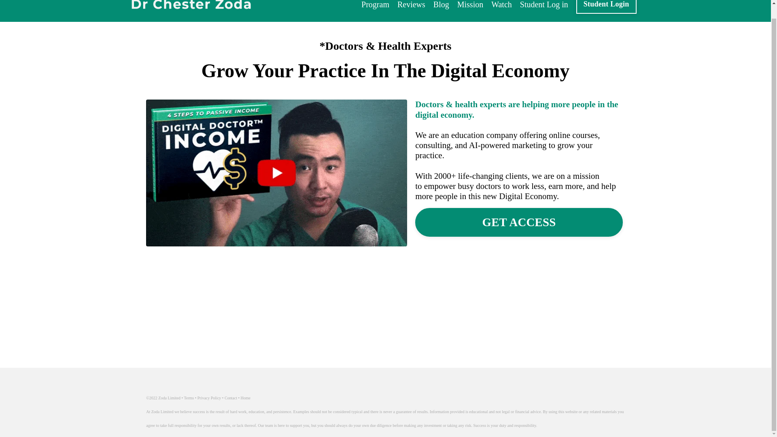  What do you see at coordinates (245, 398) in the screenshot?
I see `Home` at bounding box center [245, 398].